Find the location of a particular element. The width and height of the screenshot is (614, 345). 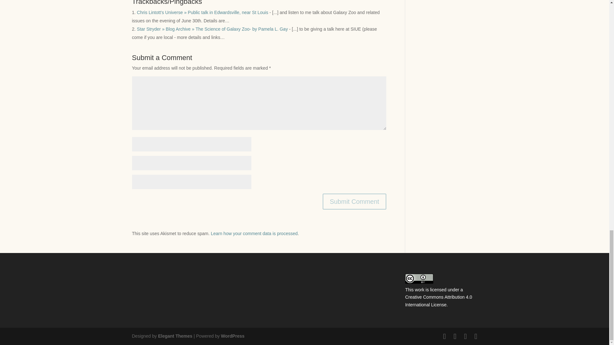

Submit Comment is located at coordinates (354, 201).